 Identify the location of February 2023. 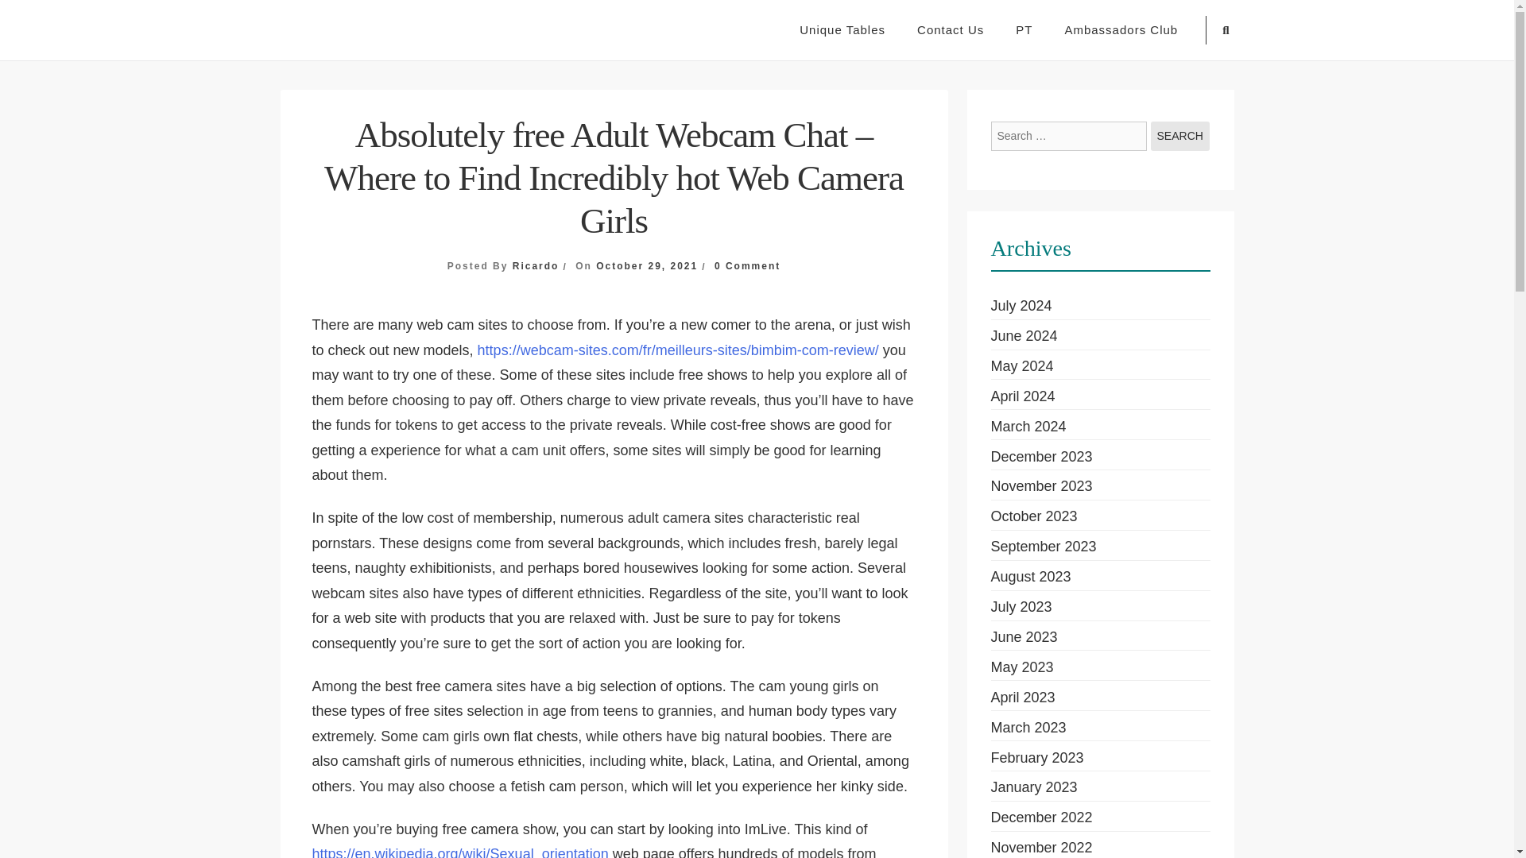
(1036, 758).